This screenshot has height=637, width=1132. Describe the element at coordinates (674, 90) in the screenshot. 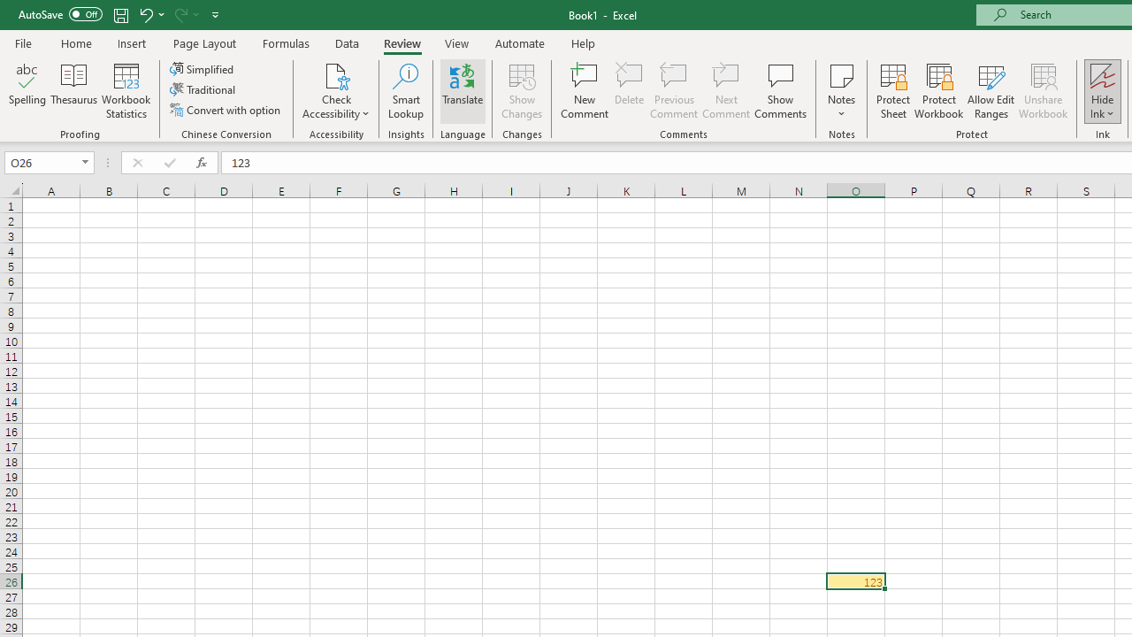

I see `Previous Comment` at that location.